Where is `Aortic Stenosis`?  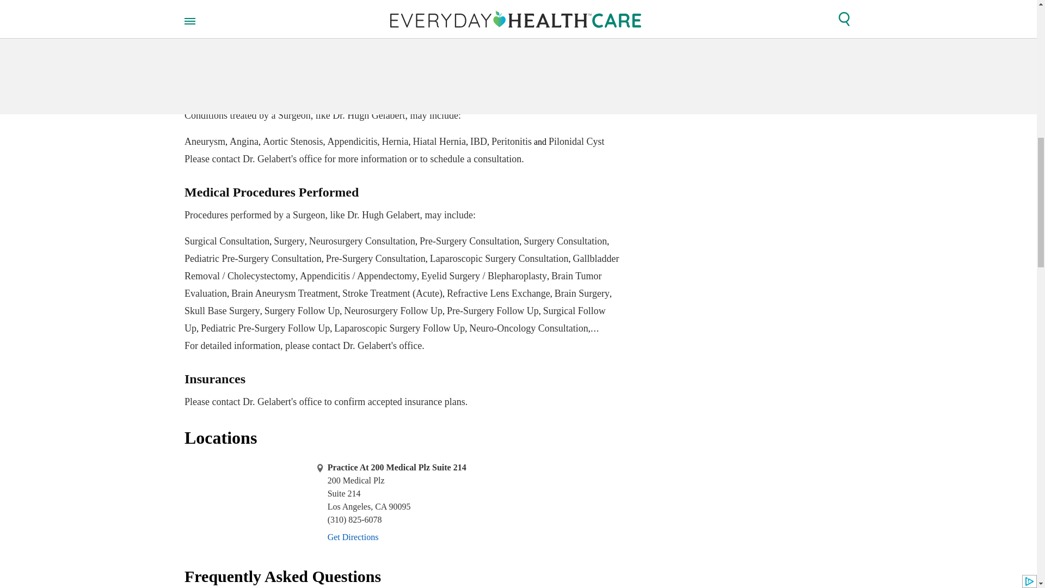 Aortic Stenosis is located at coordinates (293, 142).